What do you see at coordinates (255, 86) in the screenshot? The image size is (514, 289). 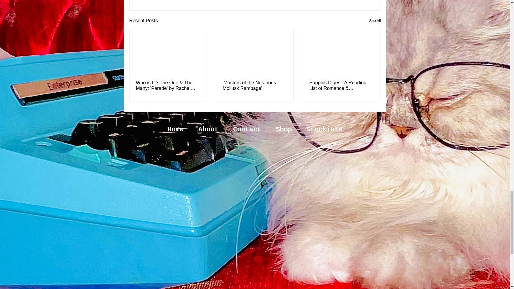 I see `'Masters of the Nefarious: Mollusk Rampage'` at bounding box center [255, 86].